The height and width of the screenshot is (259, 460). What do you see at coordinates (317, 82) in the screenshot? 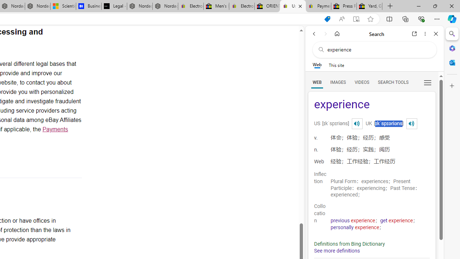
I see `WEB  ` at bounding box center [317, 82].